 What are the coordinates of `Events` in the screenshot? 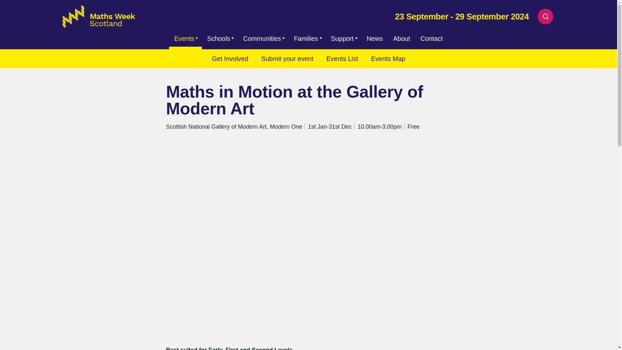 It's located at (182, 38).